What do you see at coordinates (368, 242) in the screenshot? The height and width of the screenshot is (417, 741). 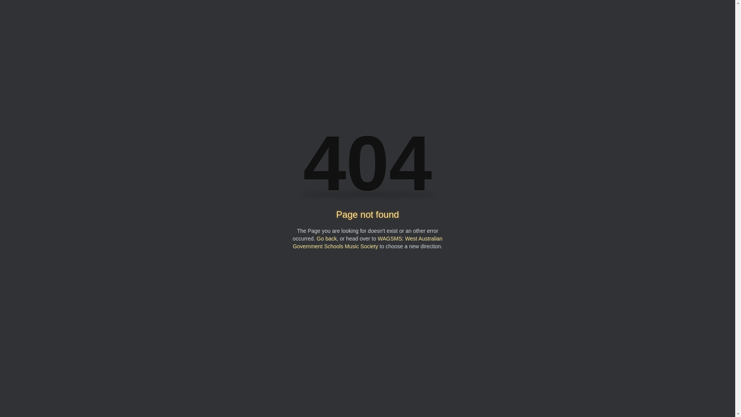 I see `WAGSMS: West Australian Government Schools Music Society` at bounding box center [368, 242].